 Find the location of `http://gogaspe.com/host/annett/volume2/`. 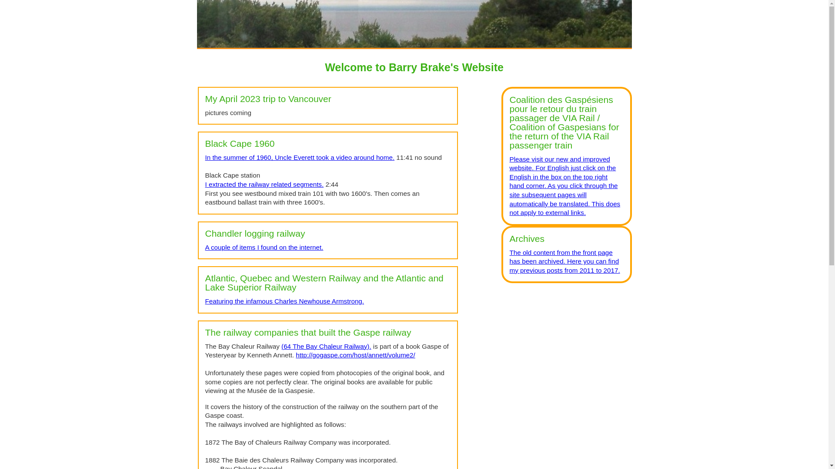

http://gogaspe.com/host/annett/volume2/ is located at coordinates (355, 355).